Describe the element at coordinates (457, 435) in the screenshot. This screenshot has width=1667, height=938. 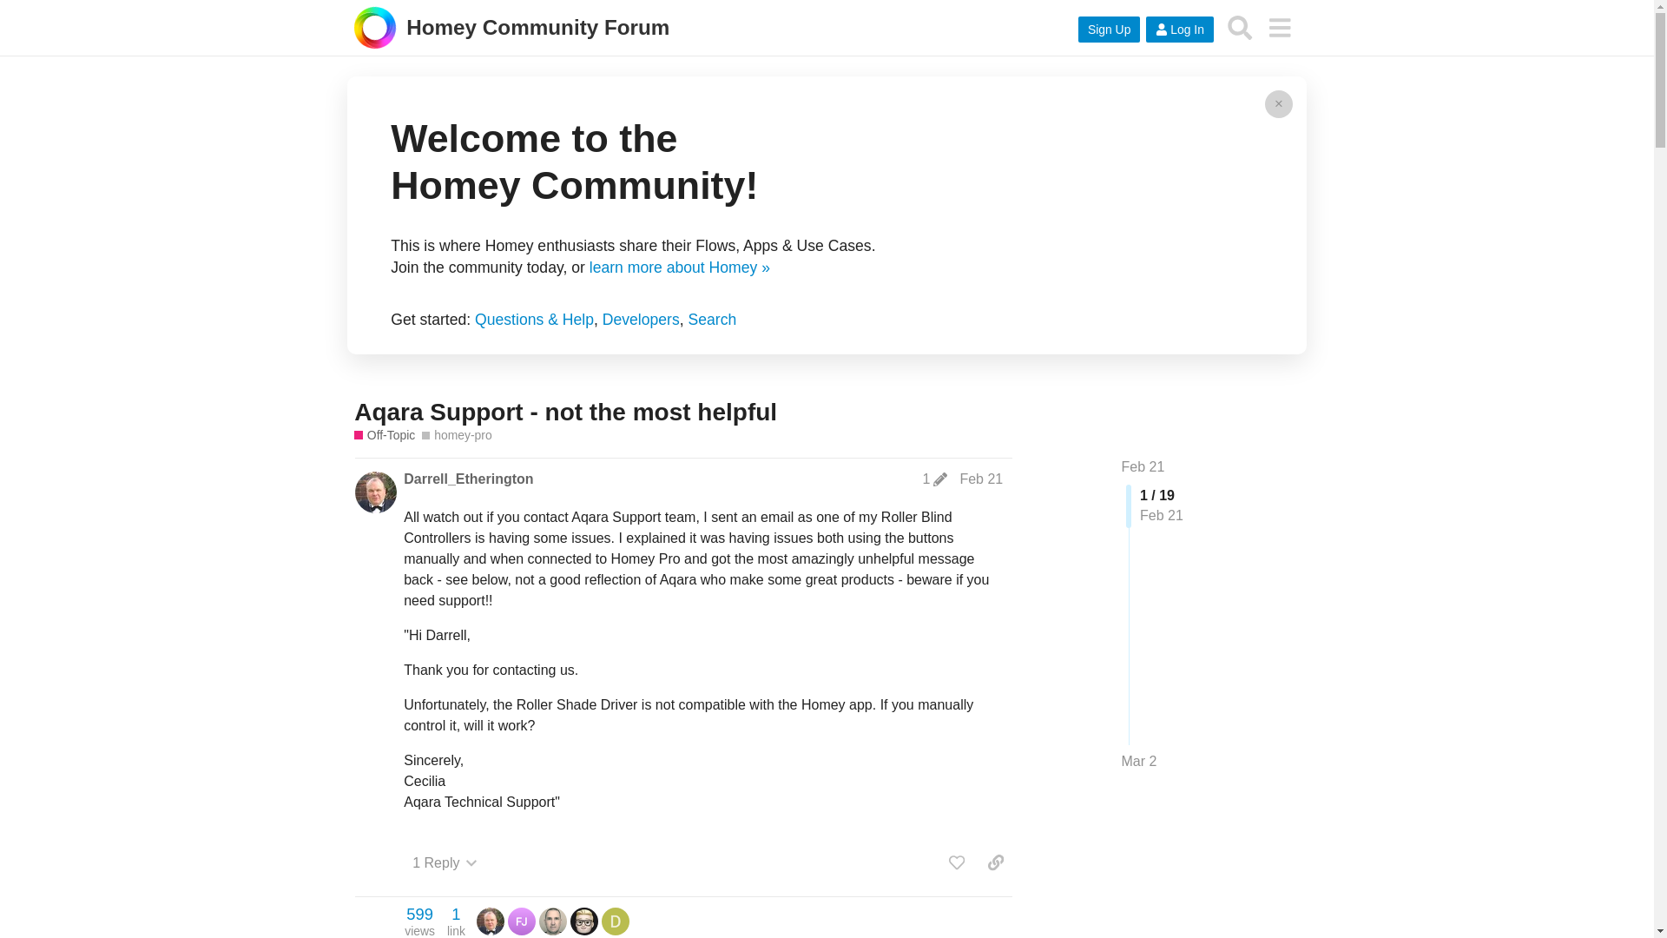
I see `homey-pro` at that location.